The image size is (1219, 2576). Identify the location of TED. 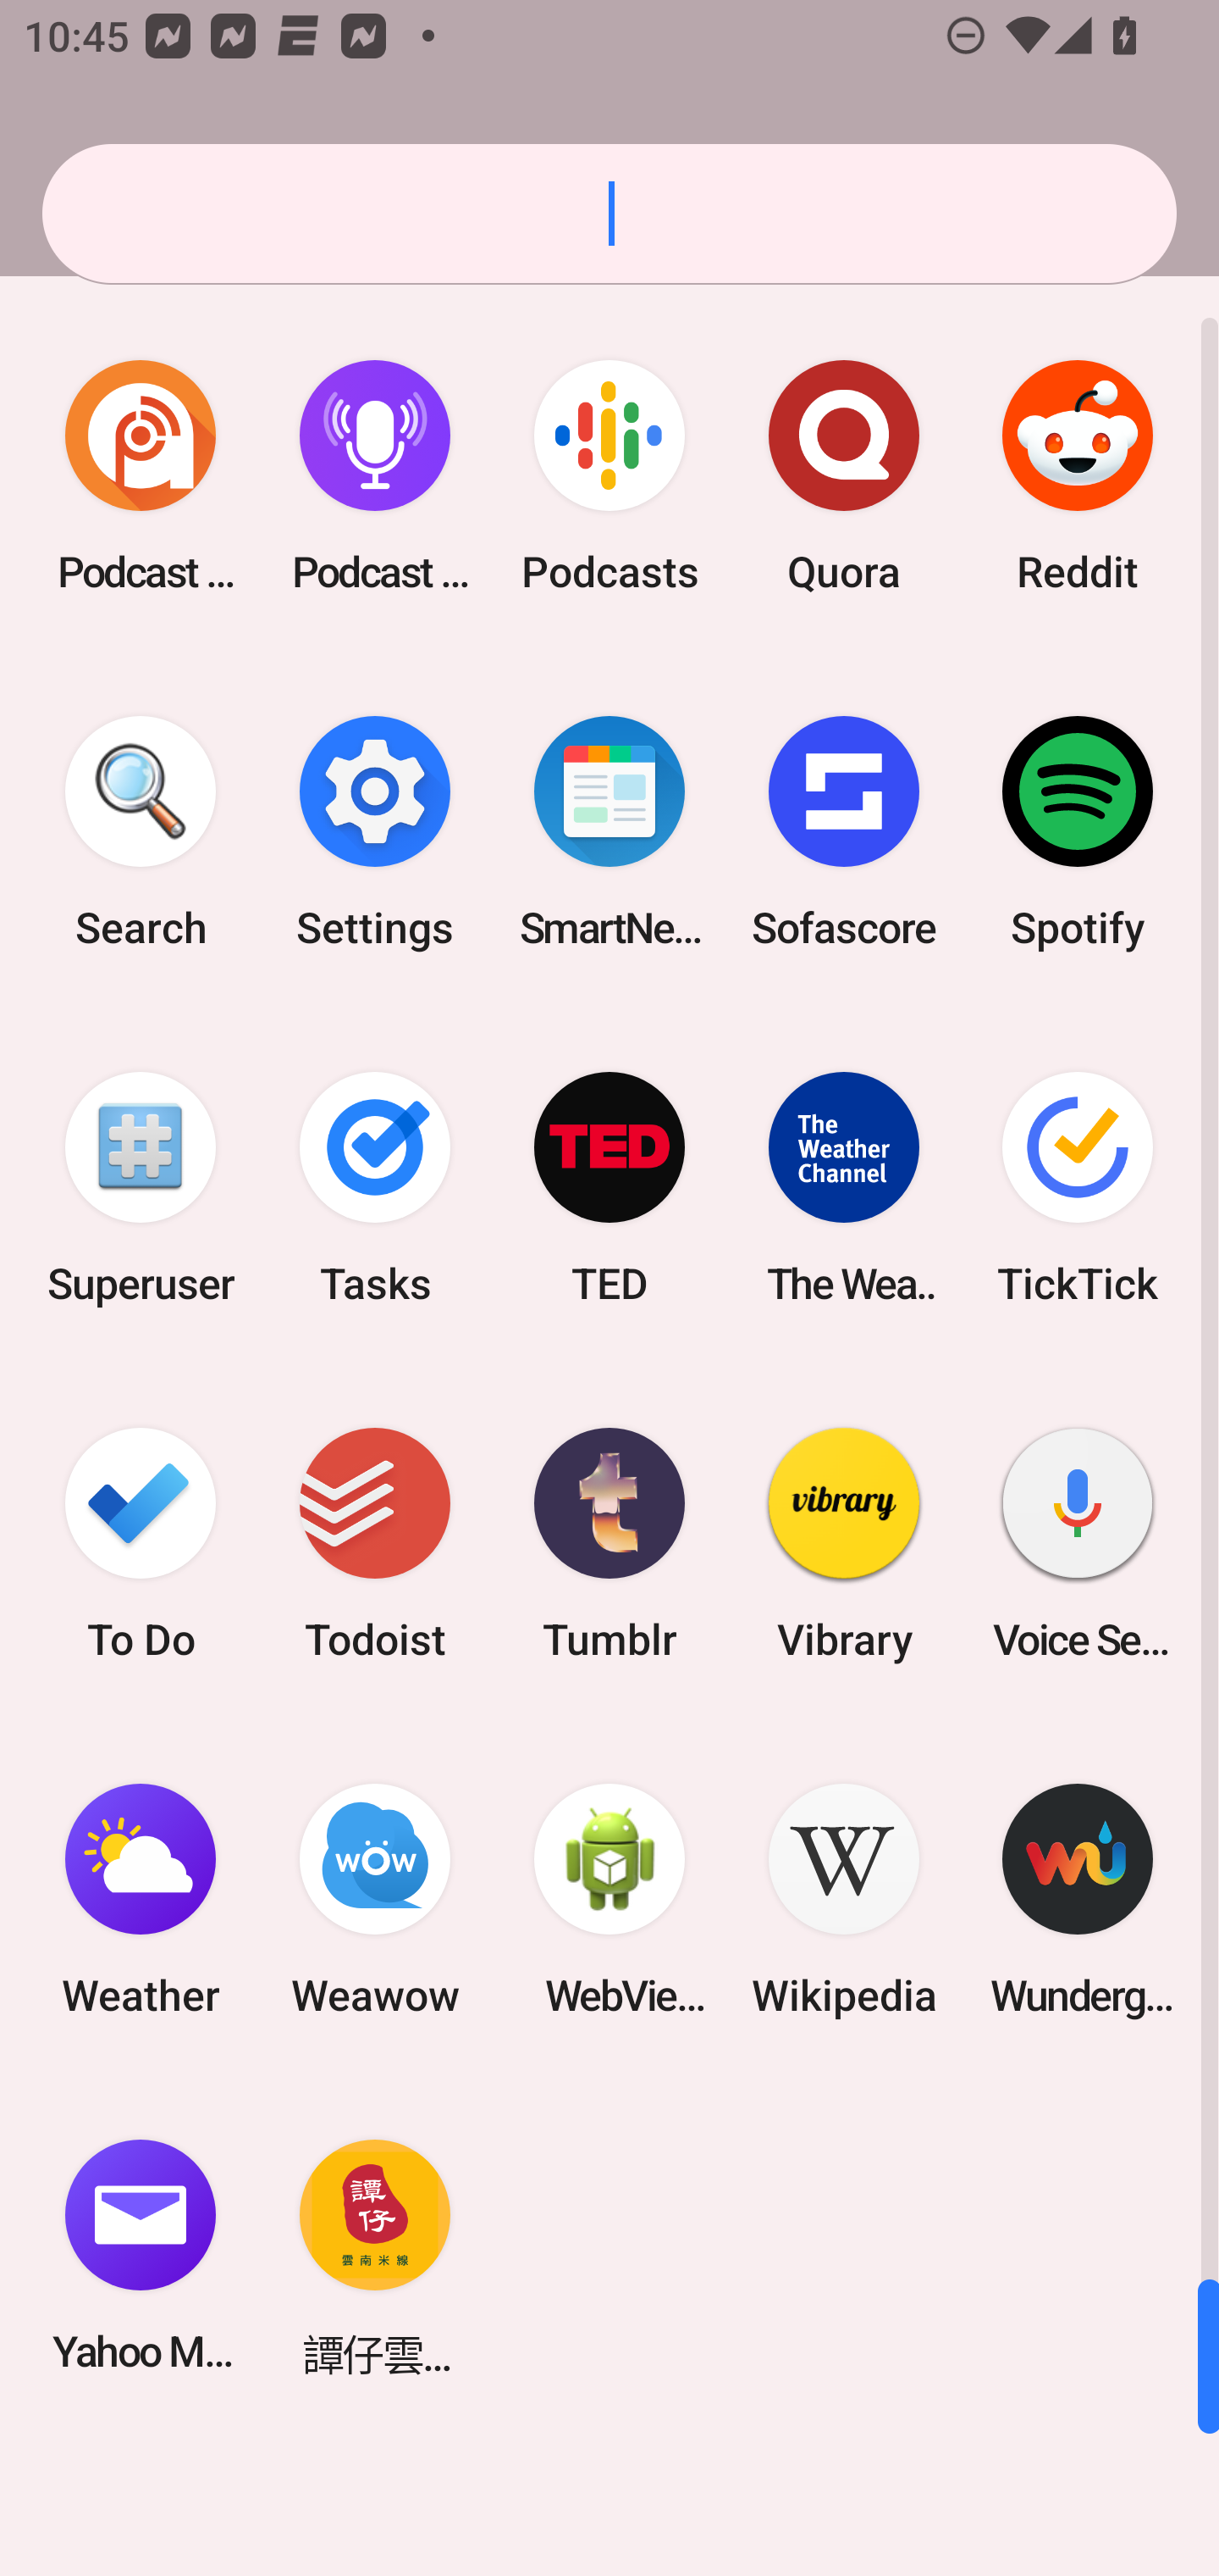
(609, 1187).